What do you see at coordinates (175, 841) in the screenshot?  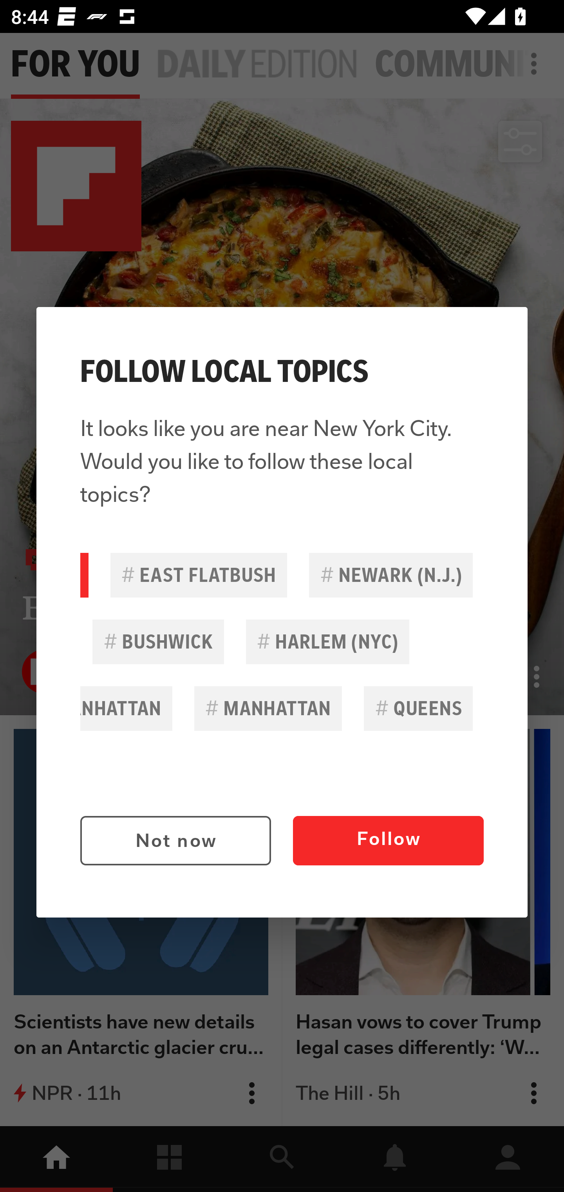 I see `Not now` at bounding box center [175, 841].